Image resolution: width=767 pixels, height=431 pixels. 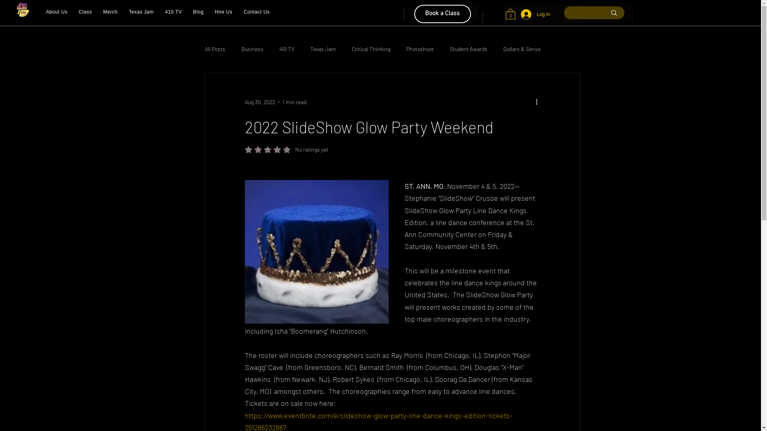 What do you see at coordinates (256, 12) in the screenshot?
I see `Contact Us` at bounding box center [256, 12].